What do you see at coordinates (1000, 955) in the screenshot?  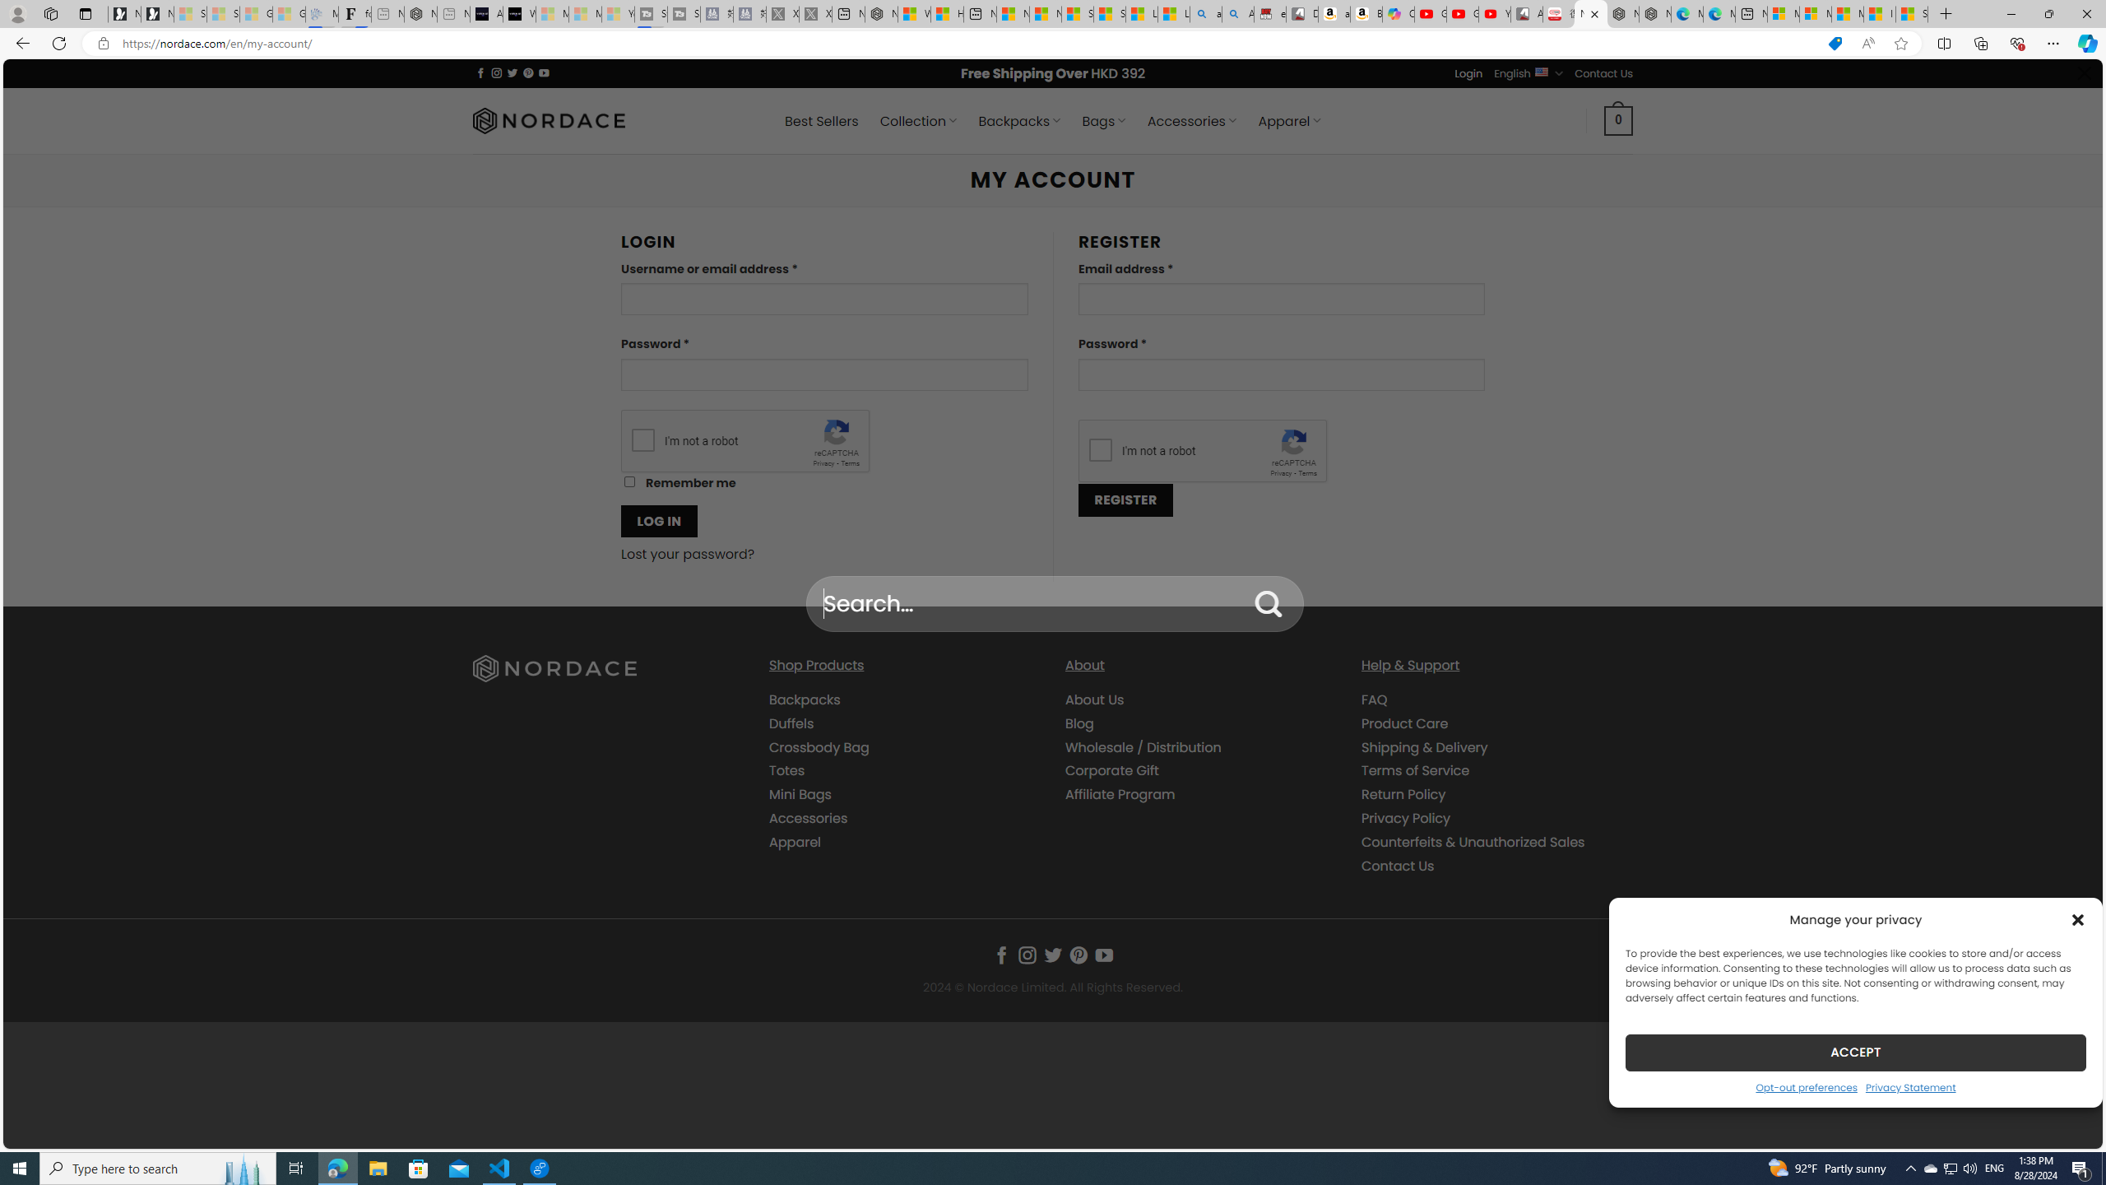 I see `Follow on Facebook` at bounding box center [1000, 955].